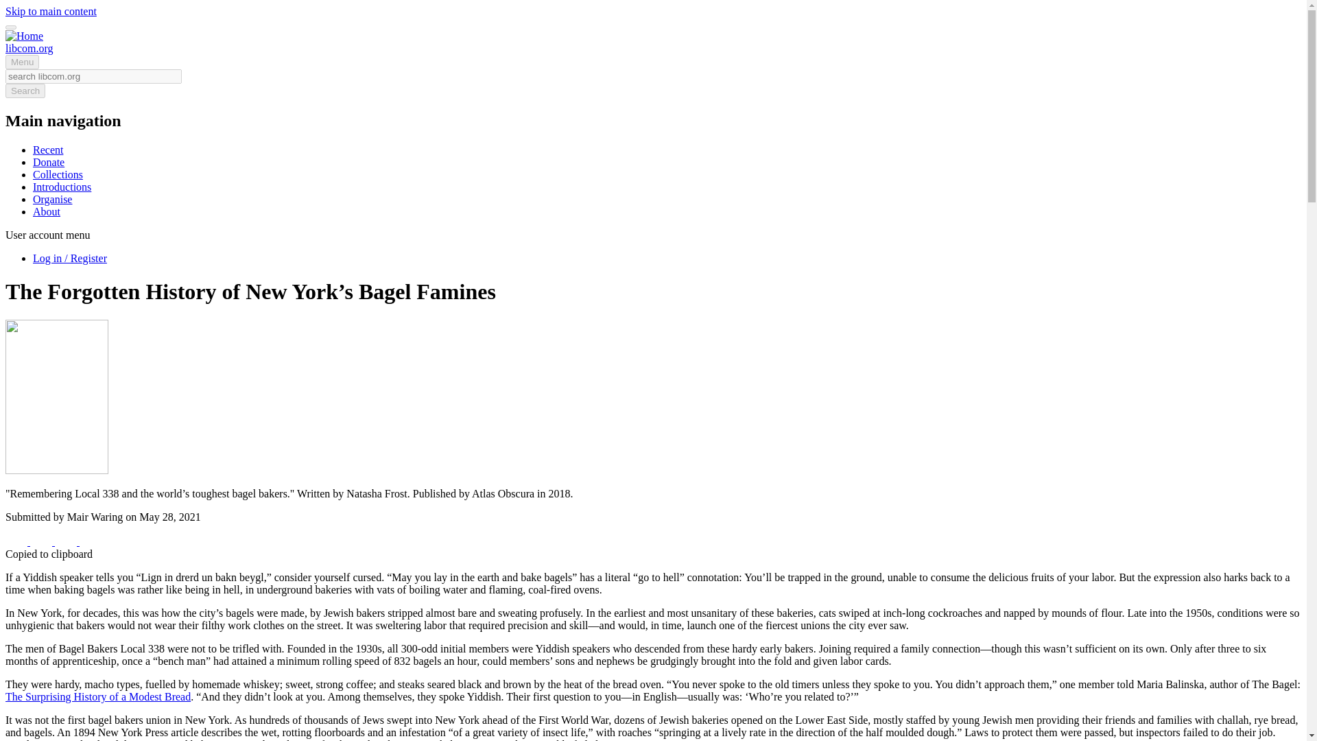  What do you see at coordinates (48, 150) in the screenshot?
I see `Recent` at bounding box center [48, 150].